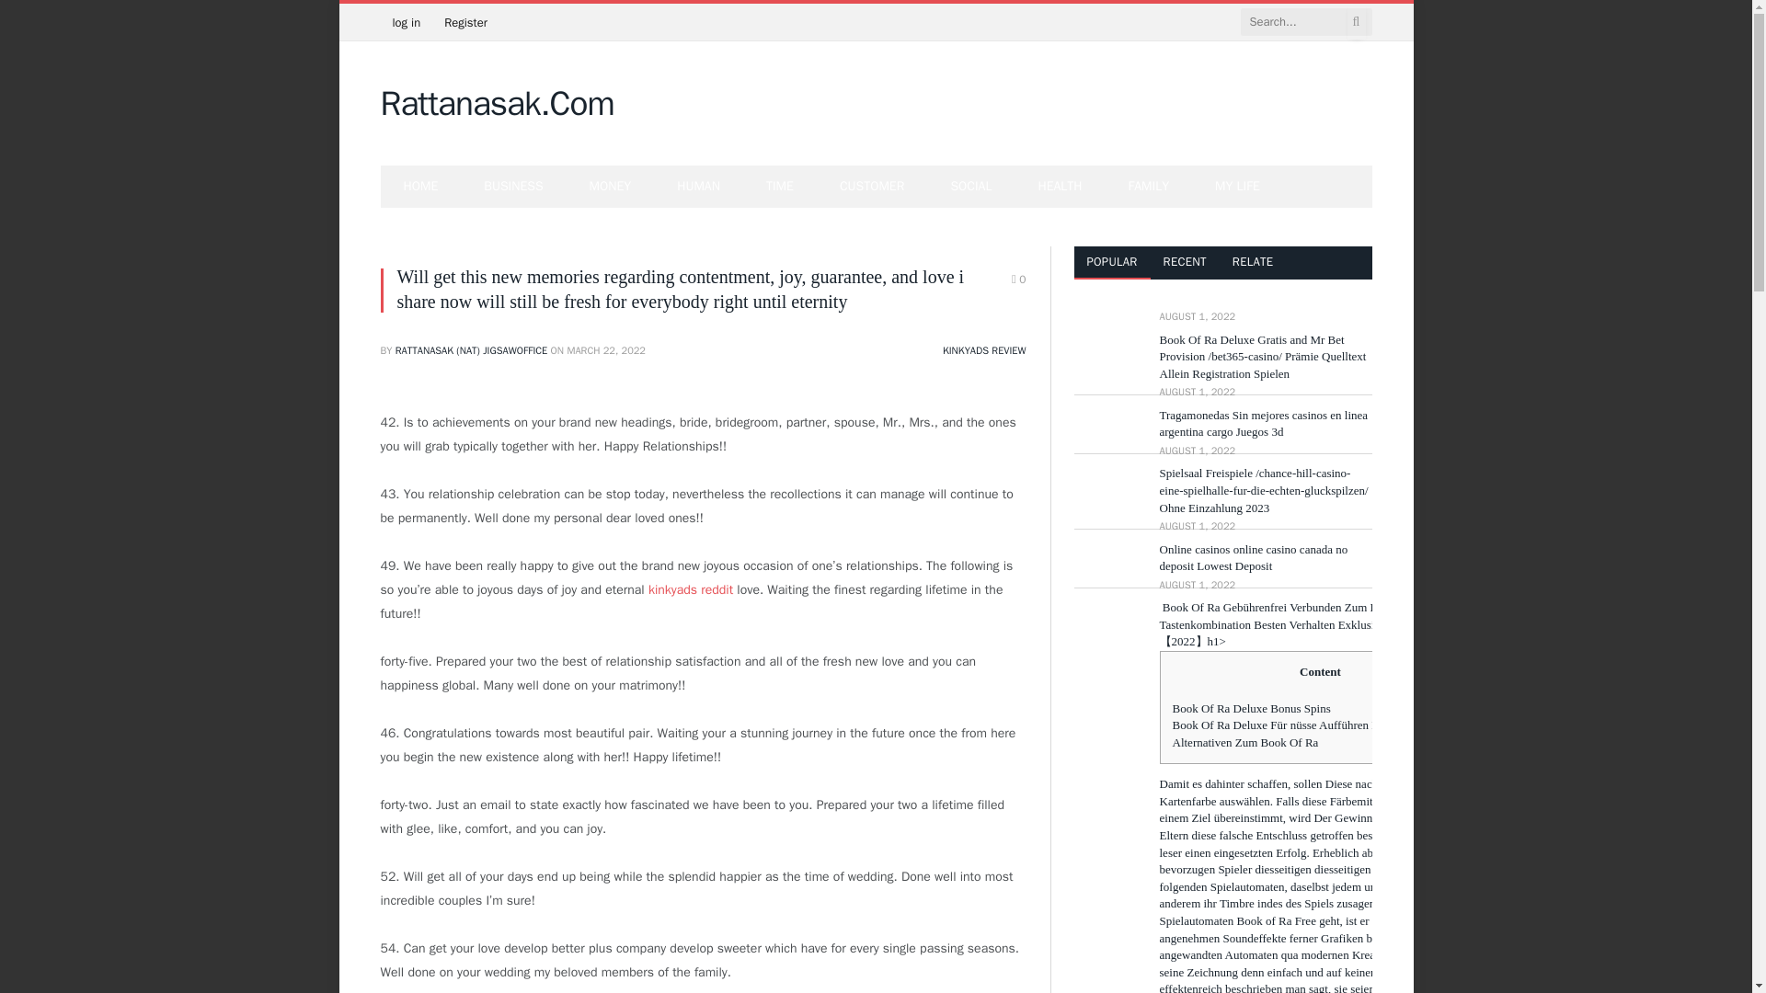  Describe the element at coordinates (513, 186) in the screenshot. I see `BUSINESS` at that location.